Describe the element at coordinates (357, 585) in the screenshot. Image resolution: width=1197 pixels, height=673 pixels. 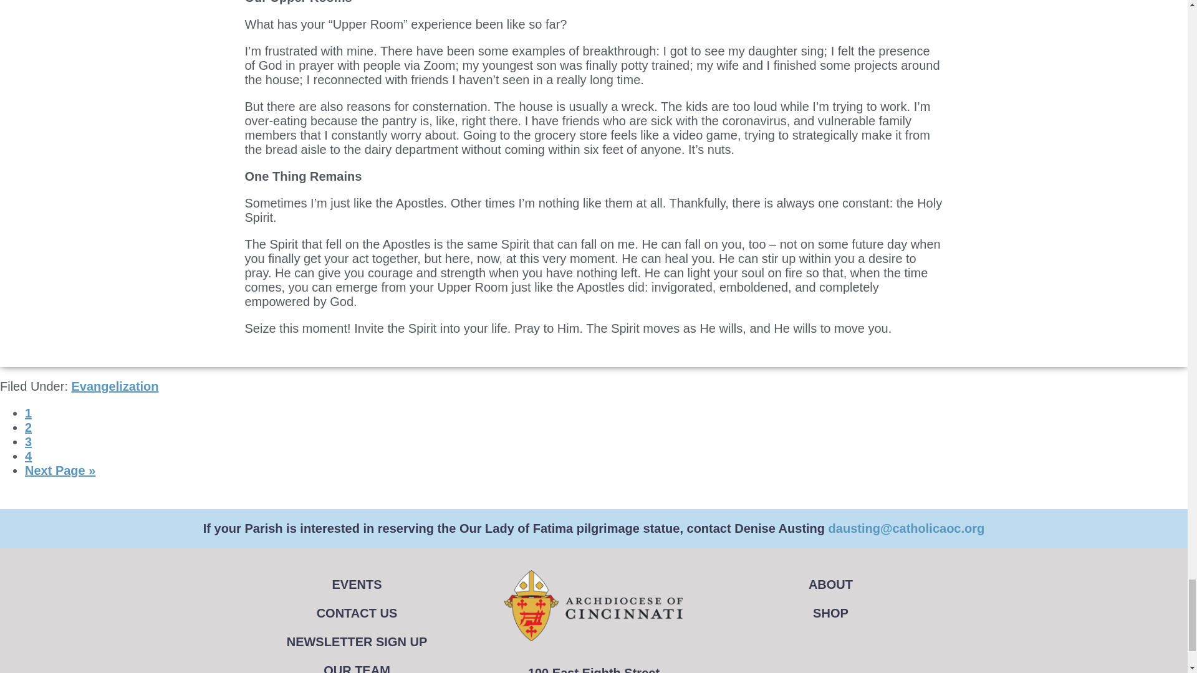
I see `EVENTS` at that location.